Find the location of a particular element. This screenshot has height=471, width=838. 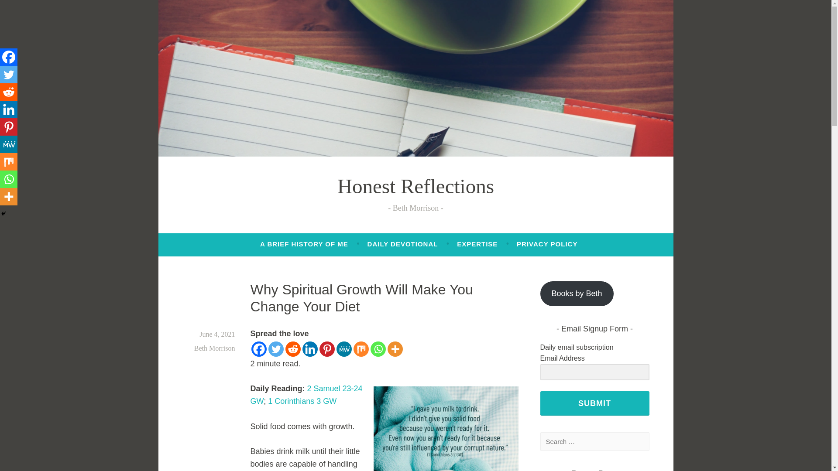

1 Corinthians 3 GW is located at coordinates (302, 401).